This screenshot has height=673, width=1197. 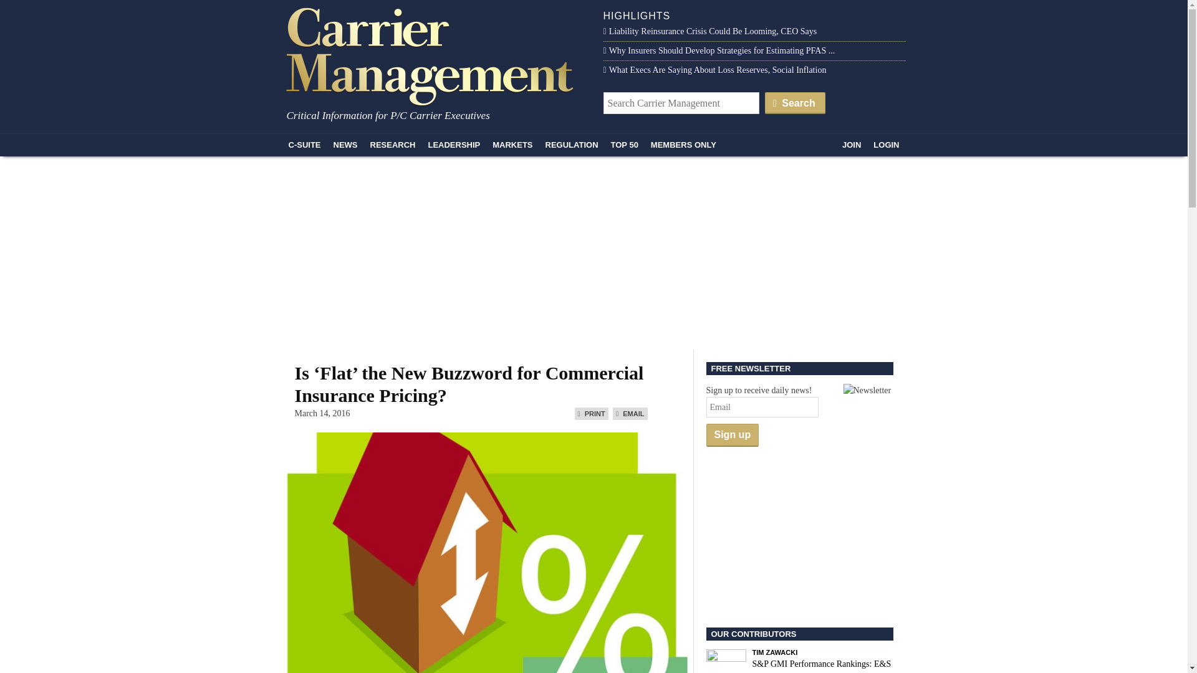 What do you see at coordinates (795, 102) in the screenshot?
I see `Search` at bounding box center [795, 102].